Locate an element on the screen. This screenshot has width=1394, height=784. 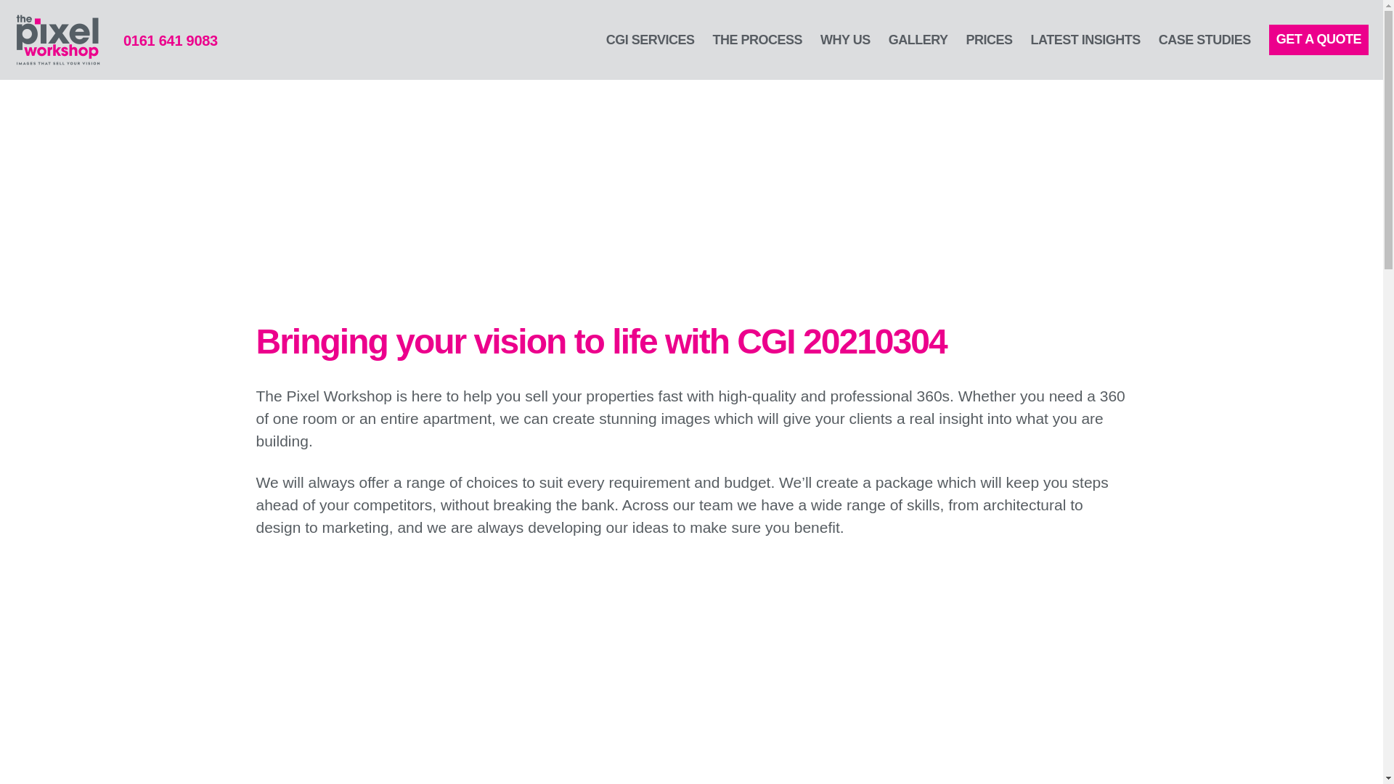
SERVICES is located at coordinates (293, 90).